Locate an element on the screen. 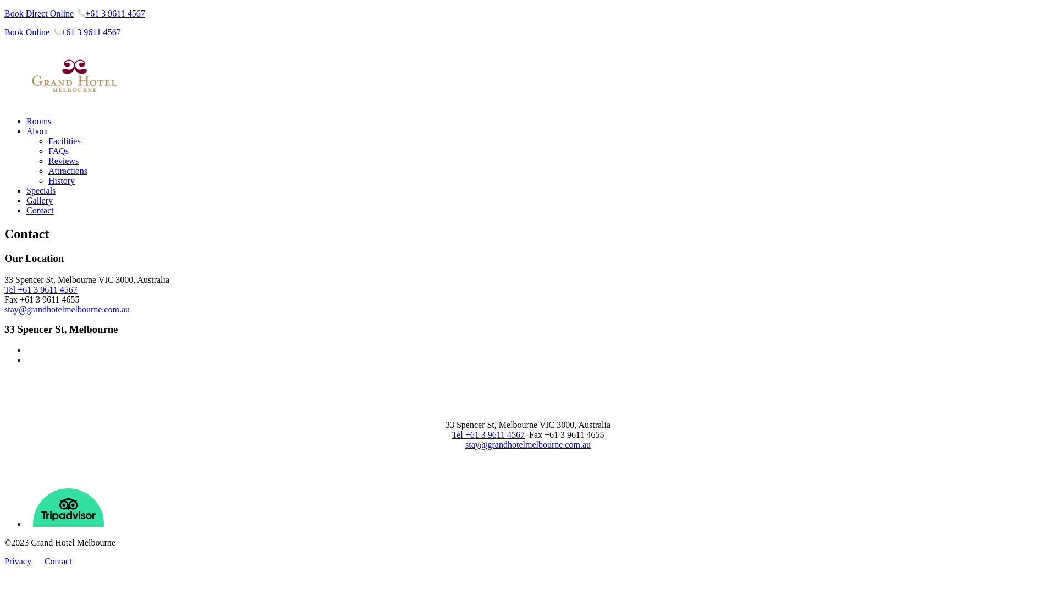 The height and width of the screenshot is (594, 1056). logo-white-grand-hotel-melbourne is located at coordinates (50, 392).